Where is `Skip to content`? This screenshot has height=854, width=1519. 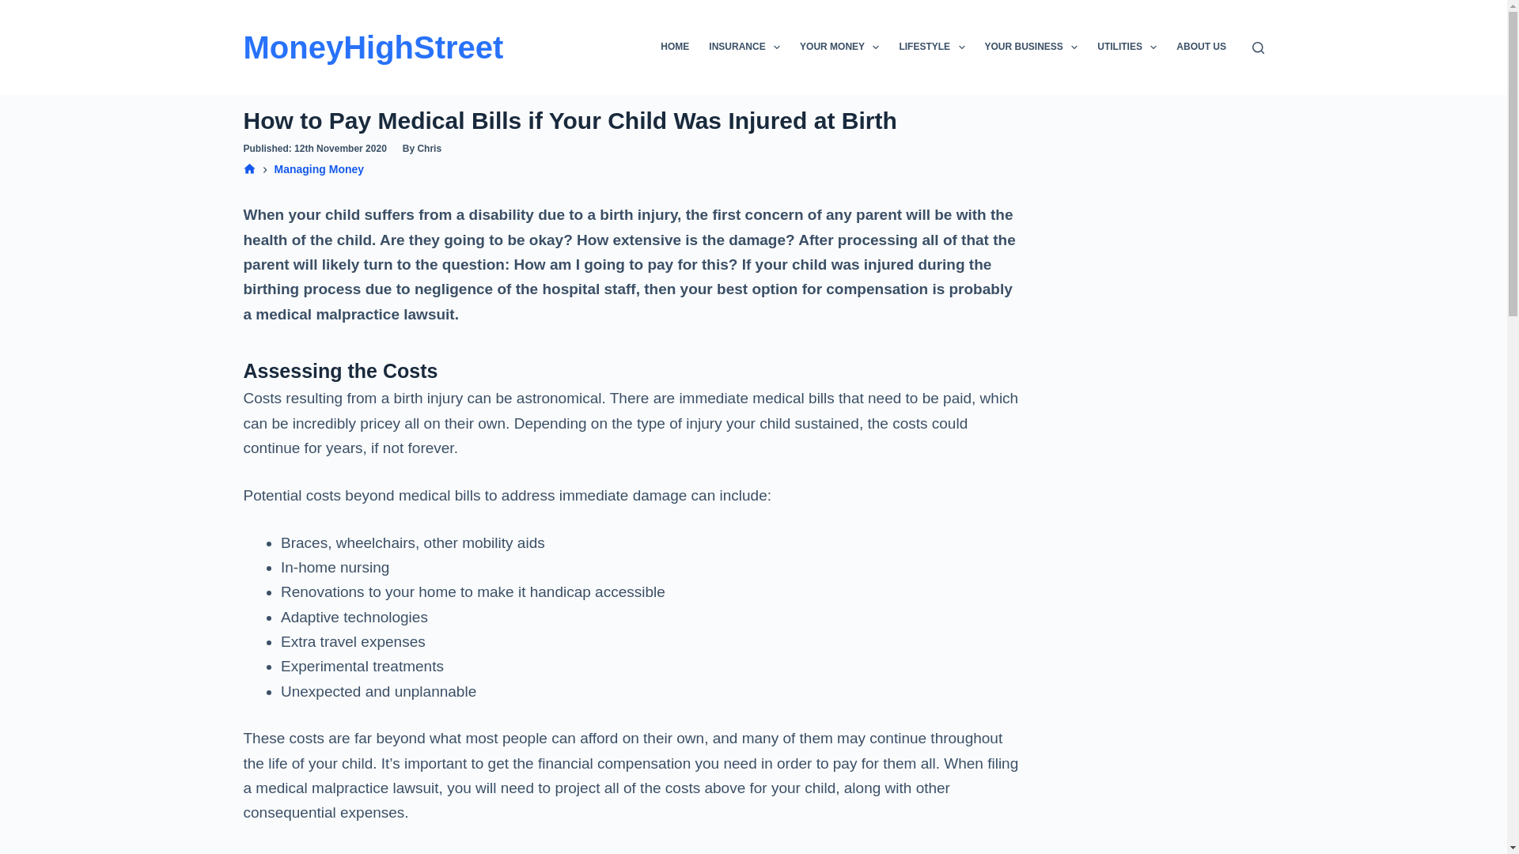 Skip to content is located at coordinates (16, 8).